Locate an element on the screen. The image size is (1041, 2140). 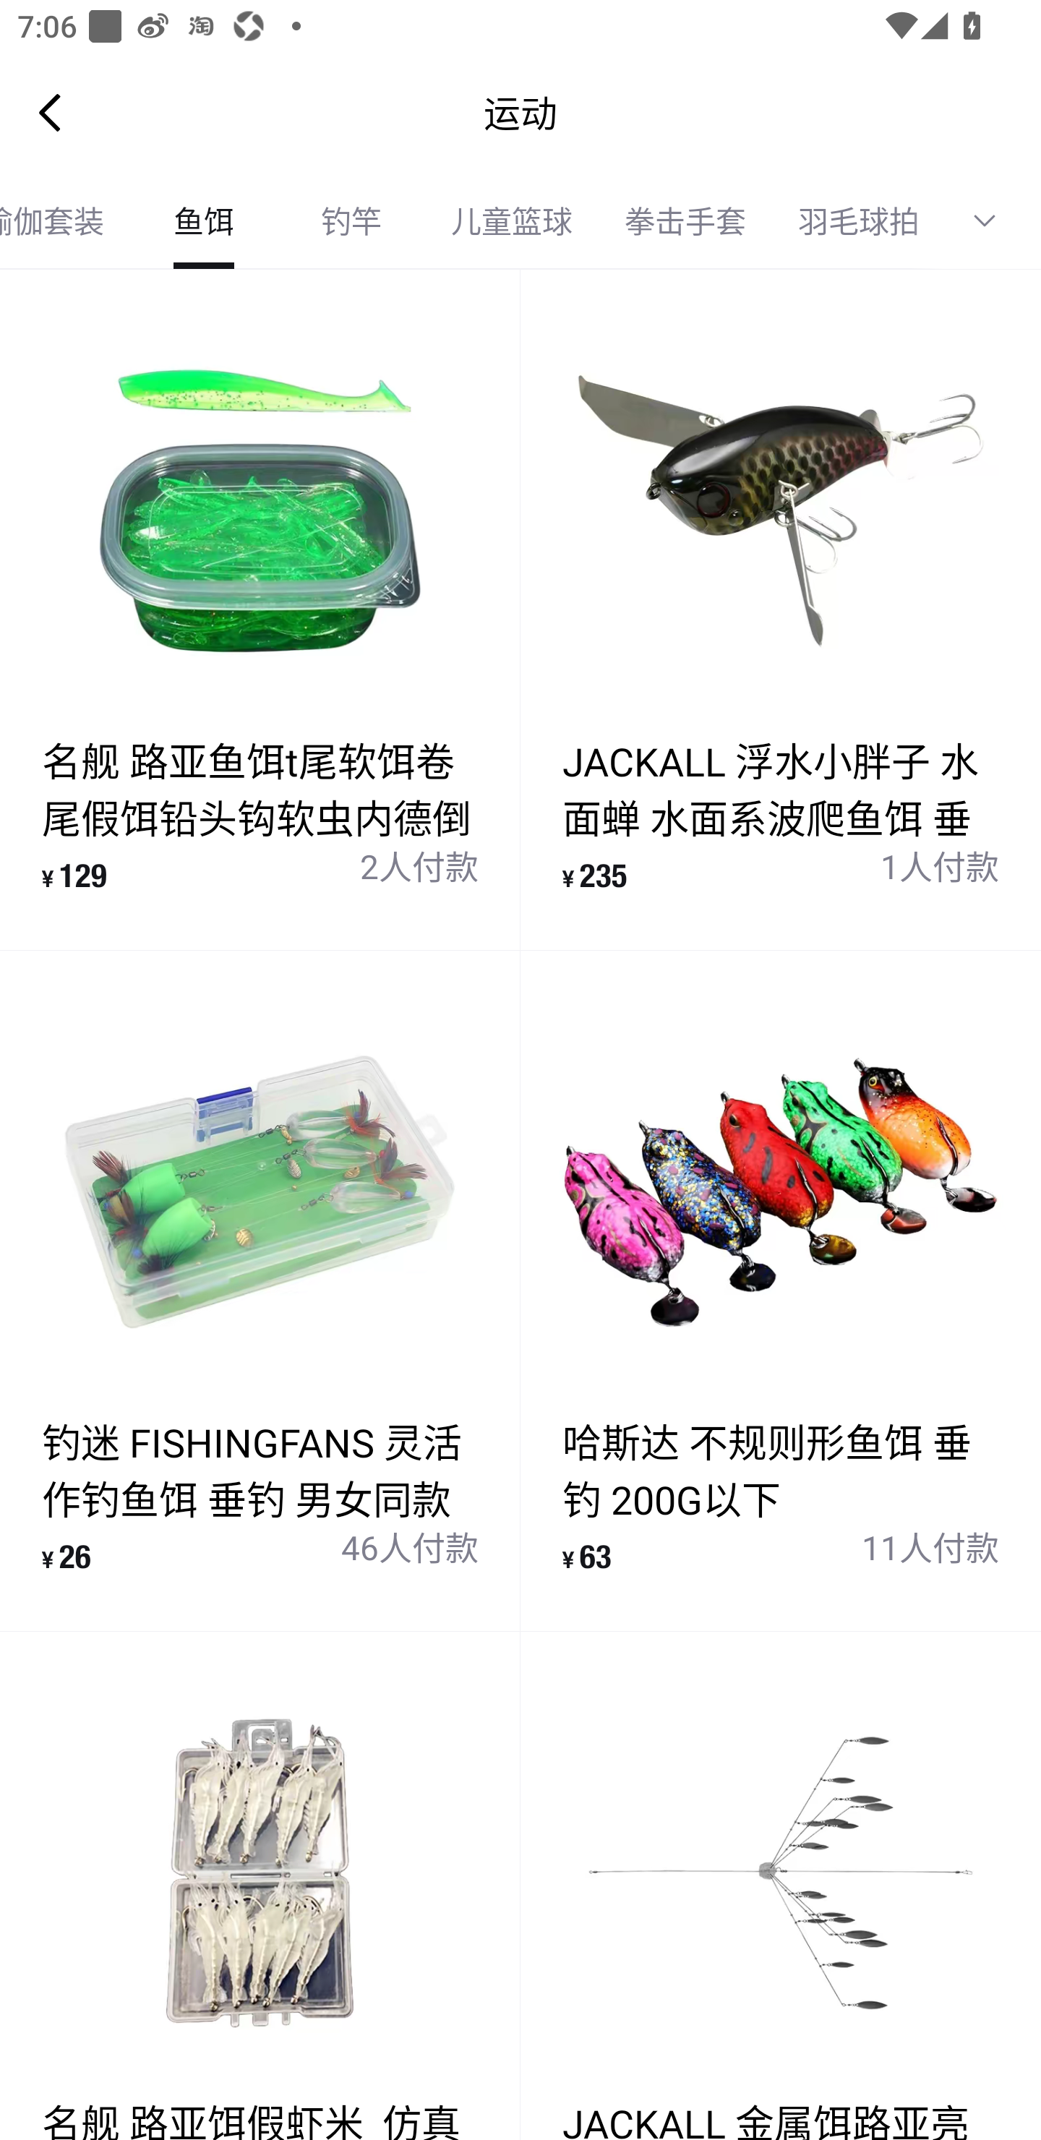
 is located at coordinates (993, 221).